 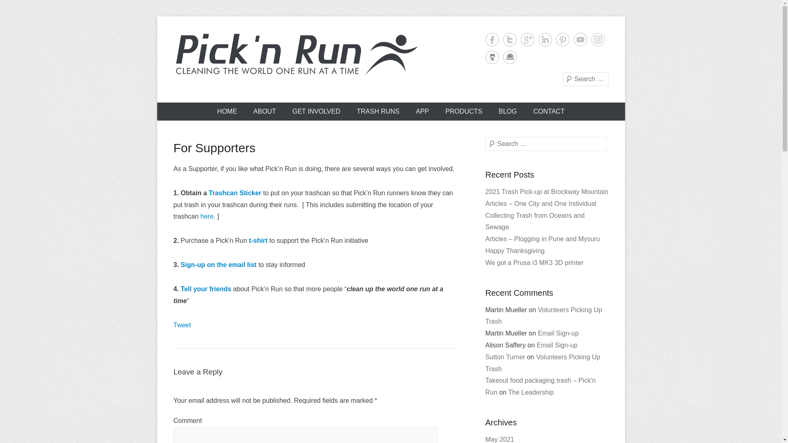 What do you see at coordinates (226, 91) in the screenshot?
I see `Pick'n Run` at bounding box center [226, 91].